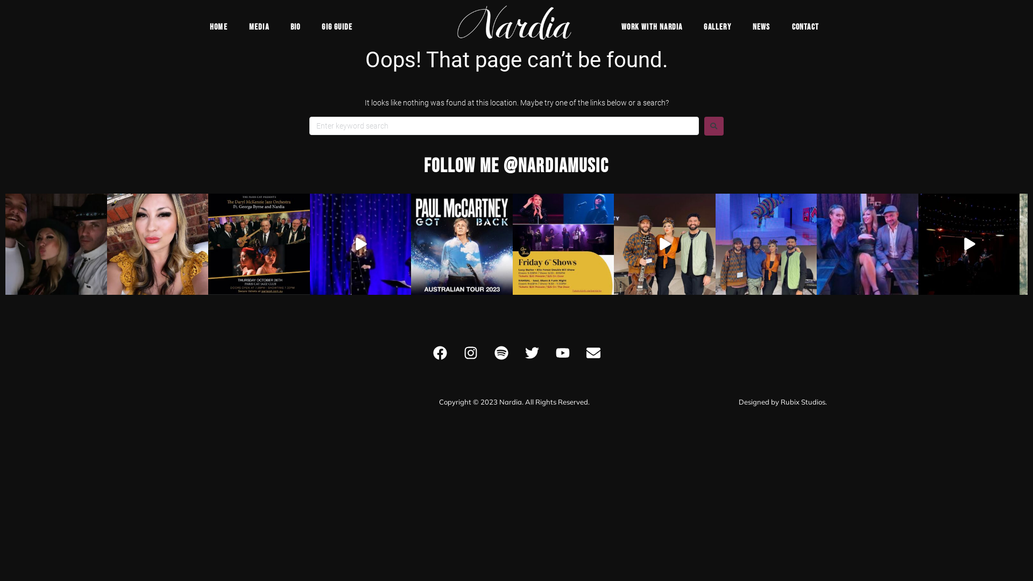 The width and height of the screenshot is (1033, 581). Describe the element at coordinates (762, 27) in the screenshot. I see `NEWS` at that location.